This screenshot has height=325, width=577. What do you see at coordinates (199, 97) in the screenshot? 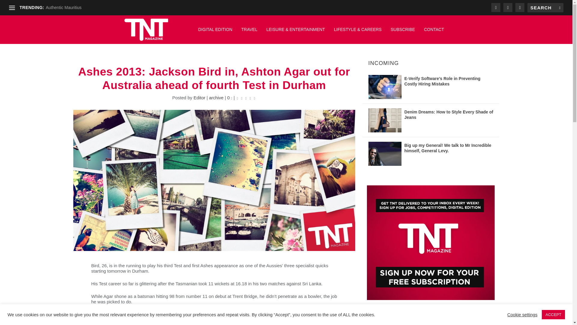
I see `Editor` at bounding box center [199, 97].